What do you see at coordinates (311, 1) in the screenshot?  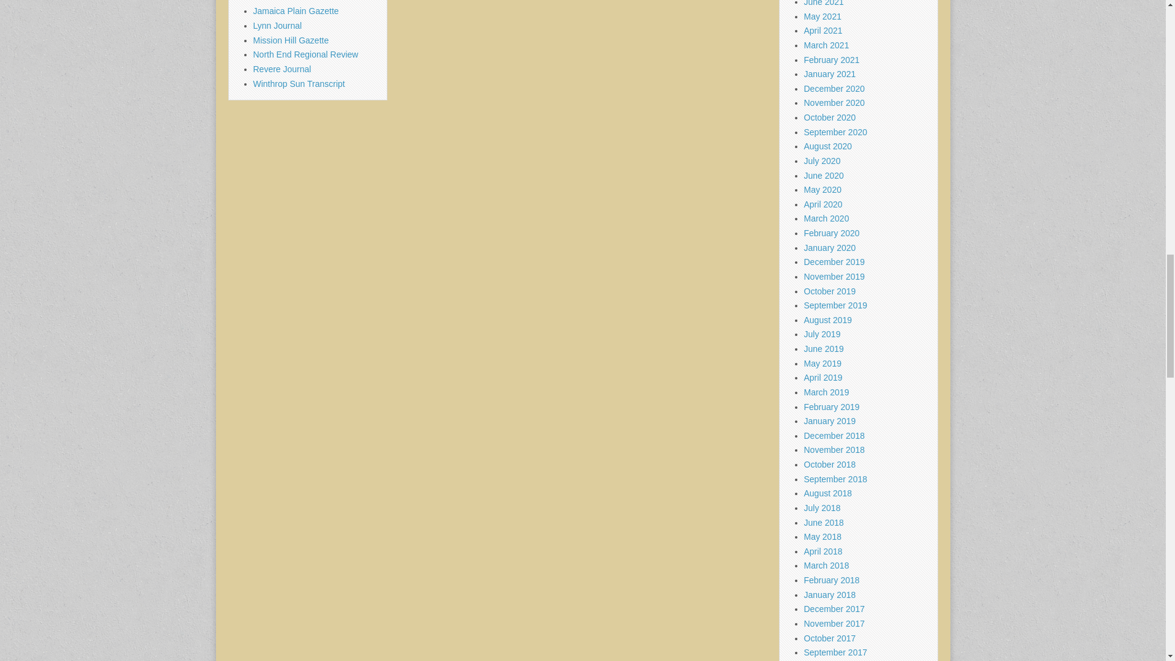 I see `East Boston Times Free Press` at bounding box center [311, 1].